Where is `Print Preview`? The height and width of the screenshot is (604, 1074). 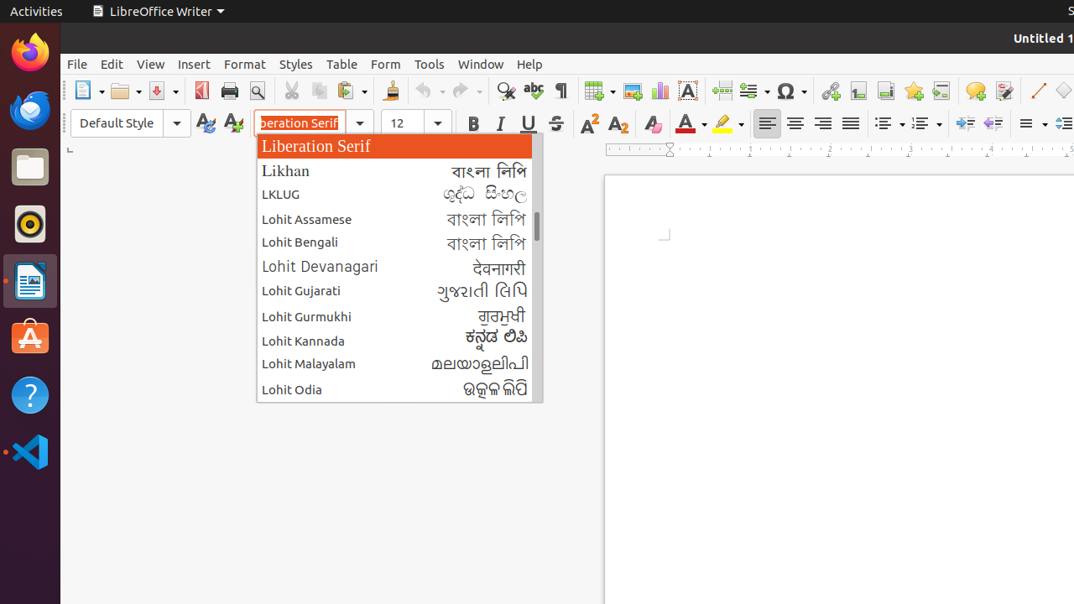
Print Preview is located at coordinates (257, 91).